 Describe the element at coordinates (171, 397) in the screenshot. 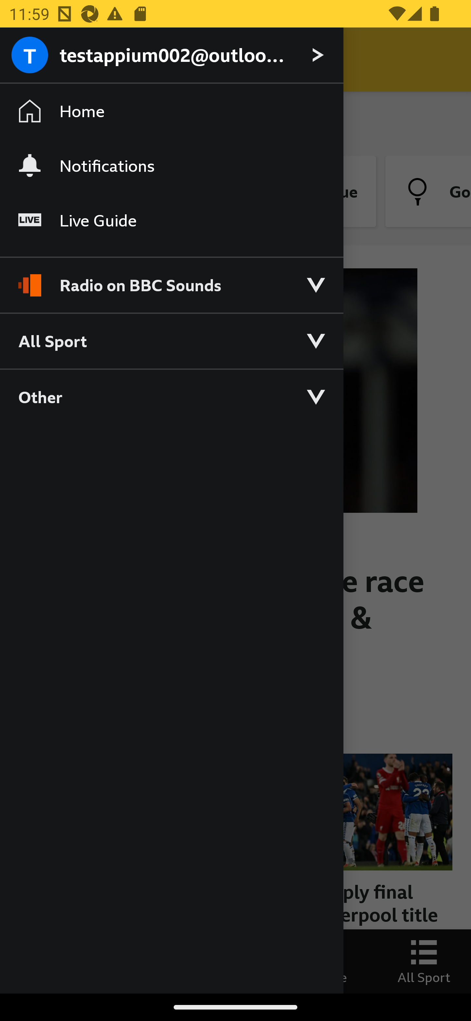

I see `Other` at that location.